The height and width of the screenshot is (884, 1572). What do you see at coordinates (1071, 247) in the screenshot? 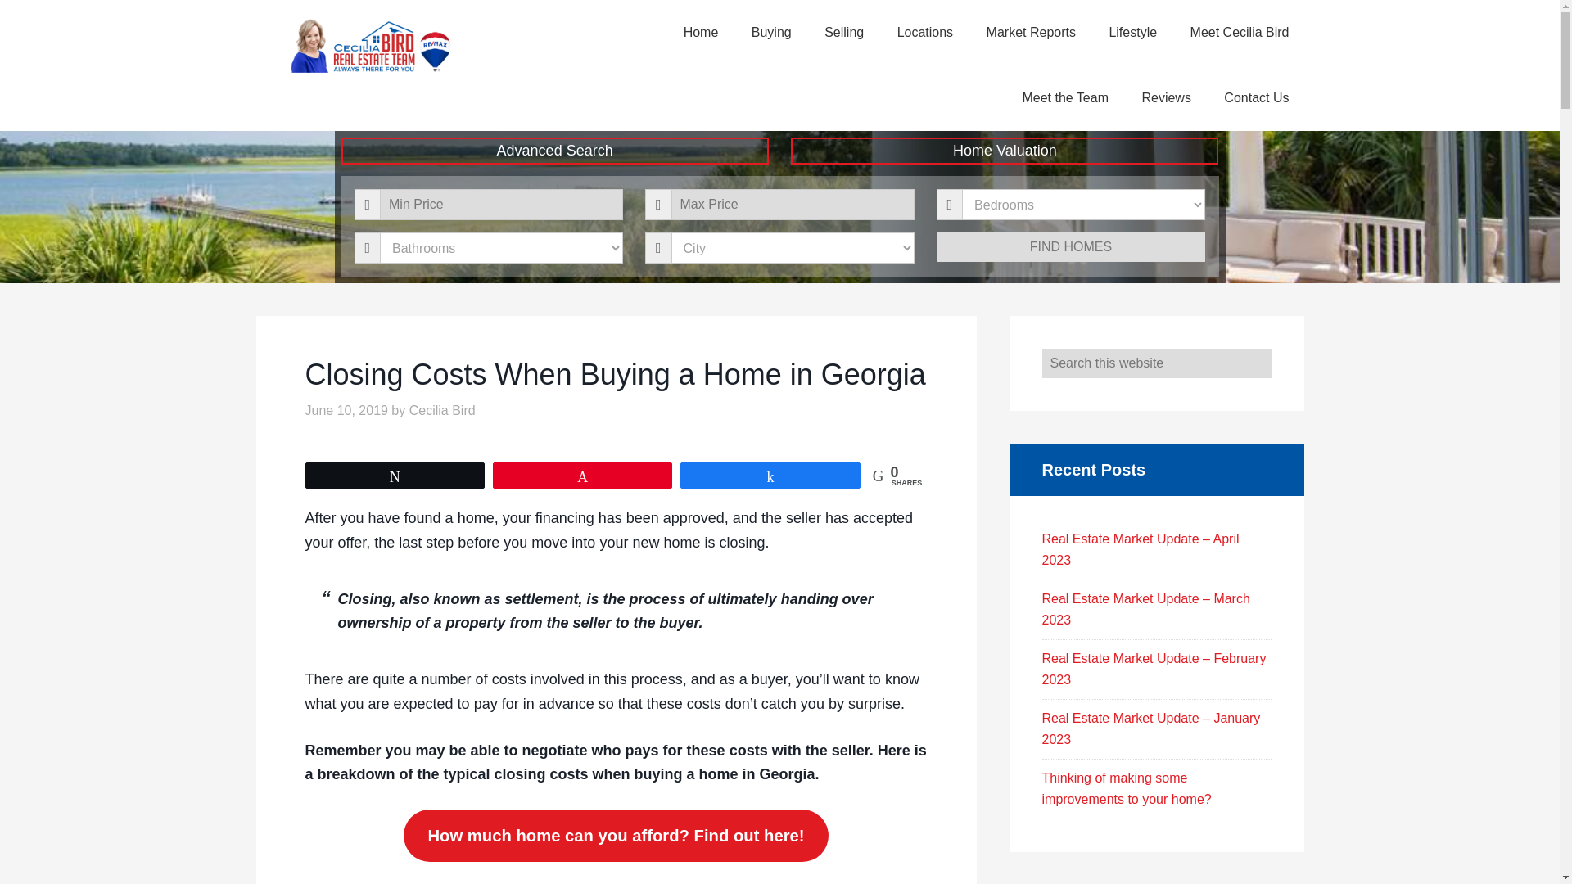
I see `FIND HOMES` at bounding box center [1071, 247].